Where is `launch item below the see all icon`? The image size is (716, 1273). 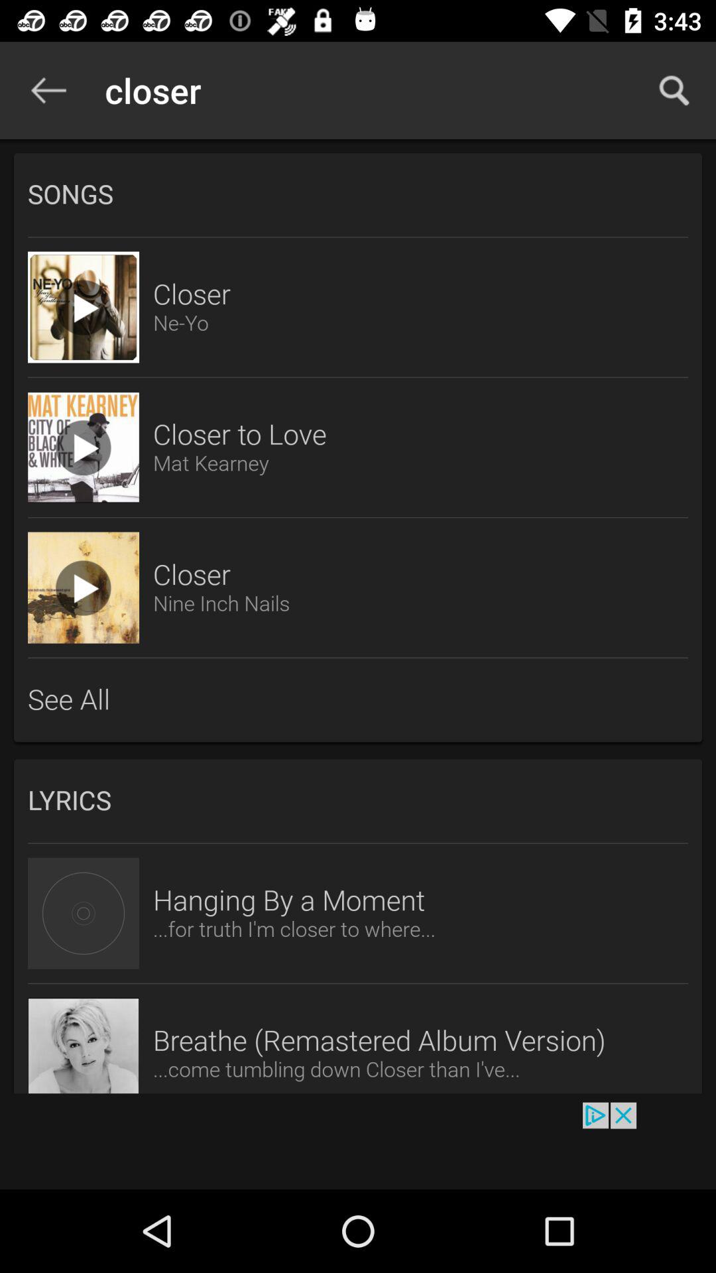 launch item below the see all icon is located at coordinates (358, 801).